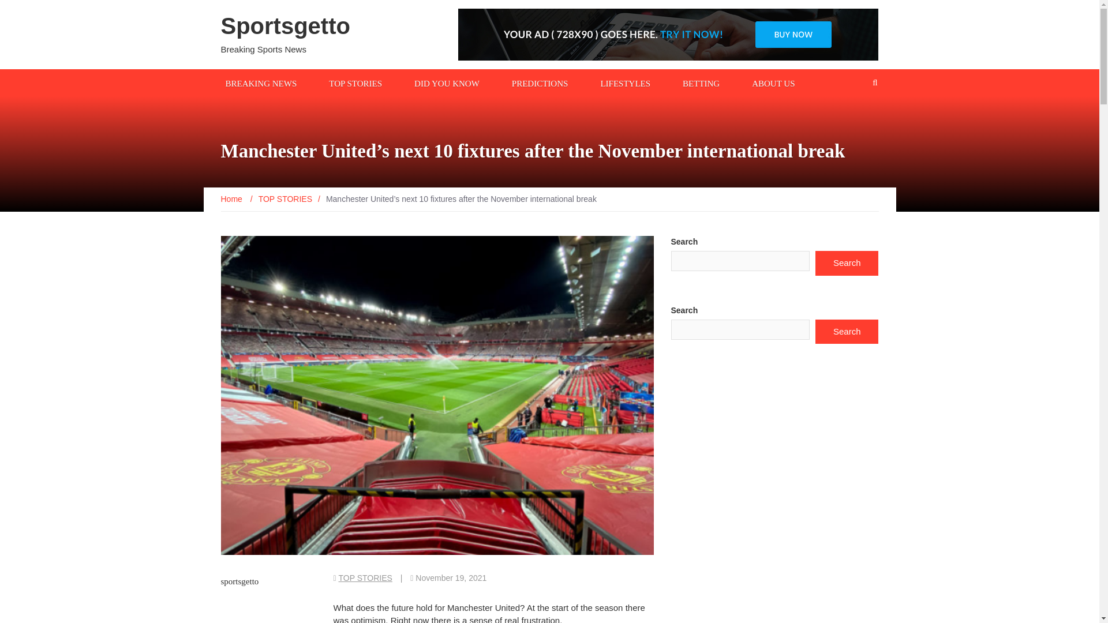  I want to click on BREAKING NEWS, so click(261, 82).